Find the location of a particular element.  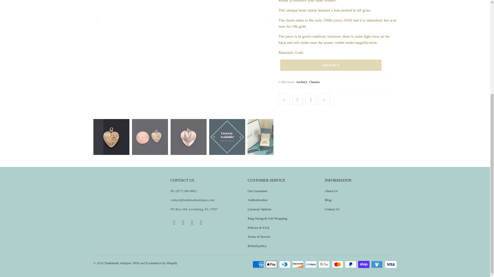

Meta Pay is located at coordinates (311, 264).